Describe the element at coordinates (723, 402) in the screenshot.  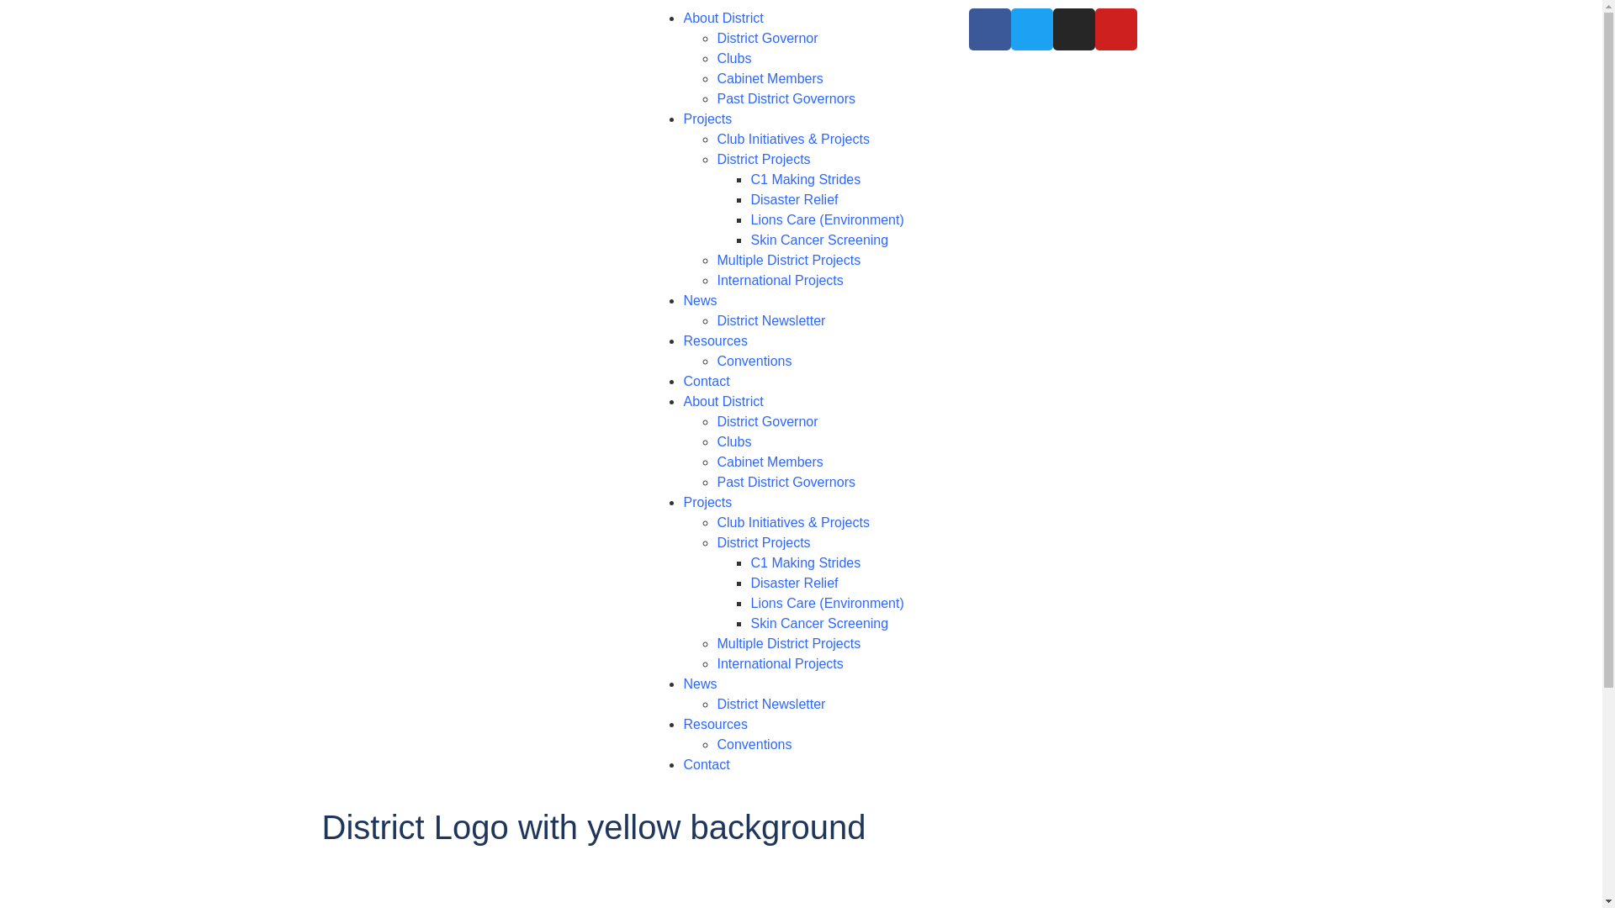
I see `About District` at that location.